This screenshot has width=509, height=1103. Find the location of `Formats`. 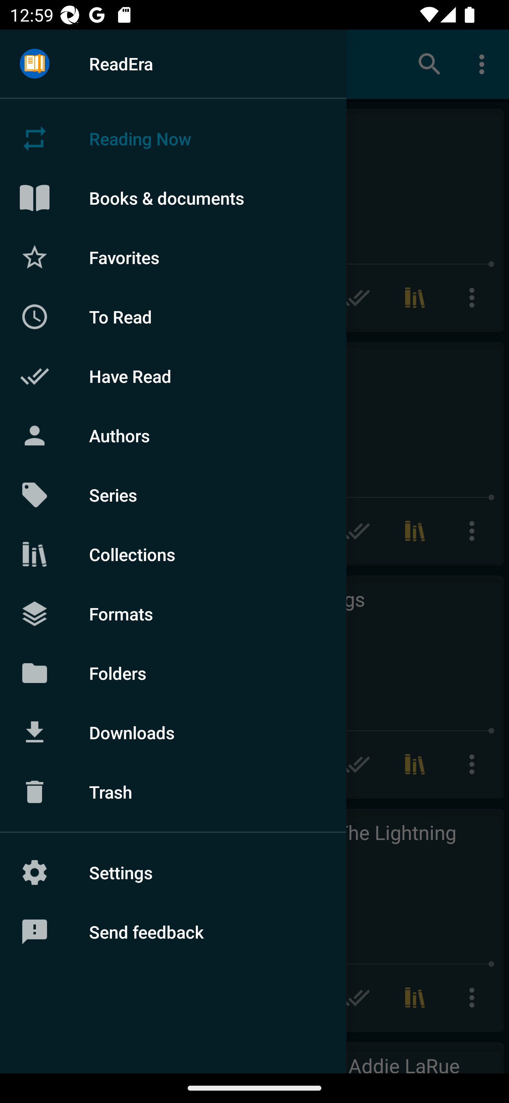

Formats is located at coordinates (173, 613).